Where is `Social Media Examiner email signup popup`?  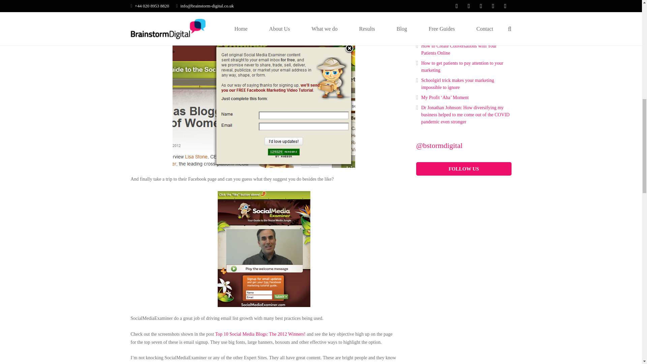
Social Media Examiner email signup popup is located at coordinates (264, 96).